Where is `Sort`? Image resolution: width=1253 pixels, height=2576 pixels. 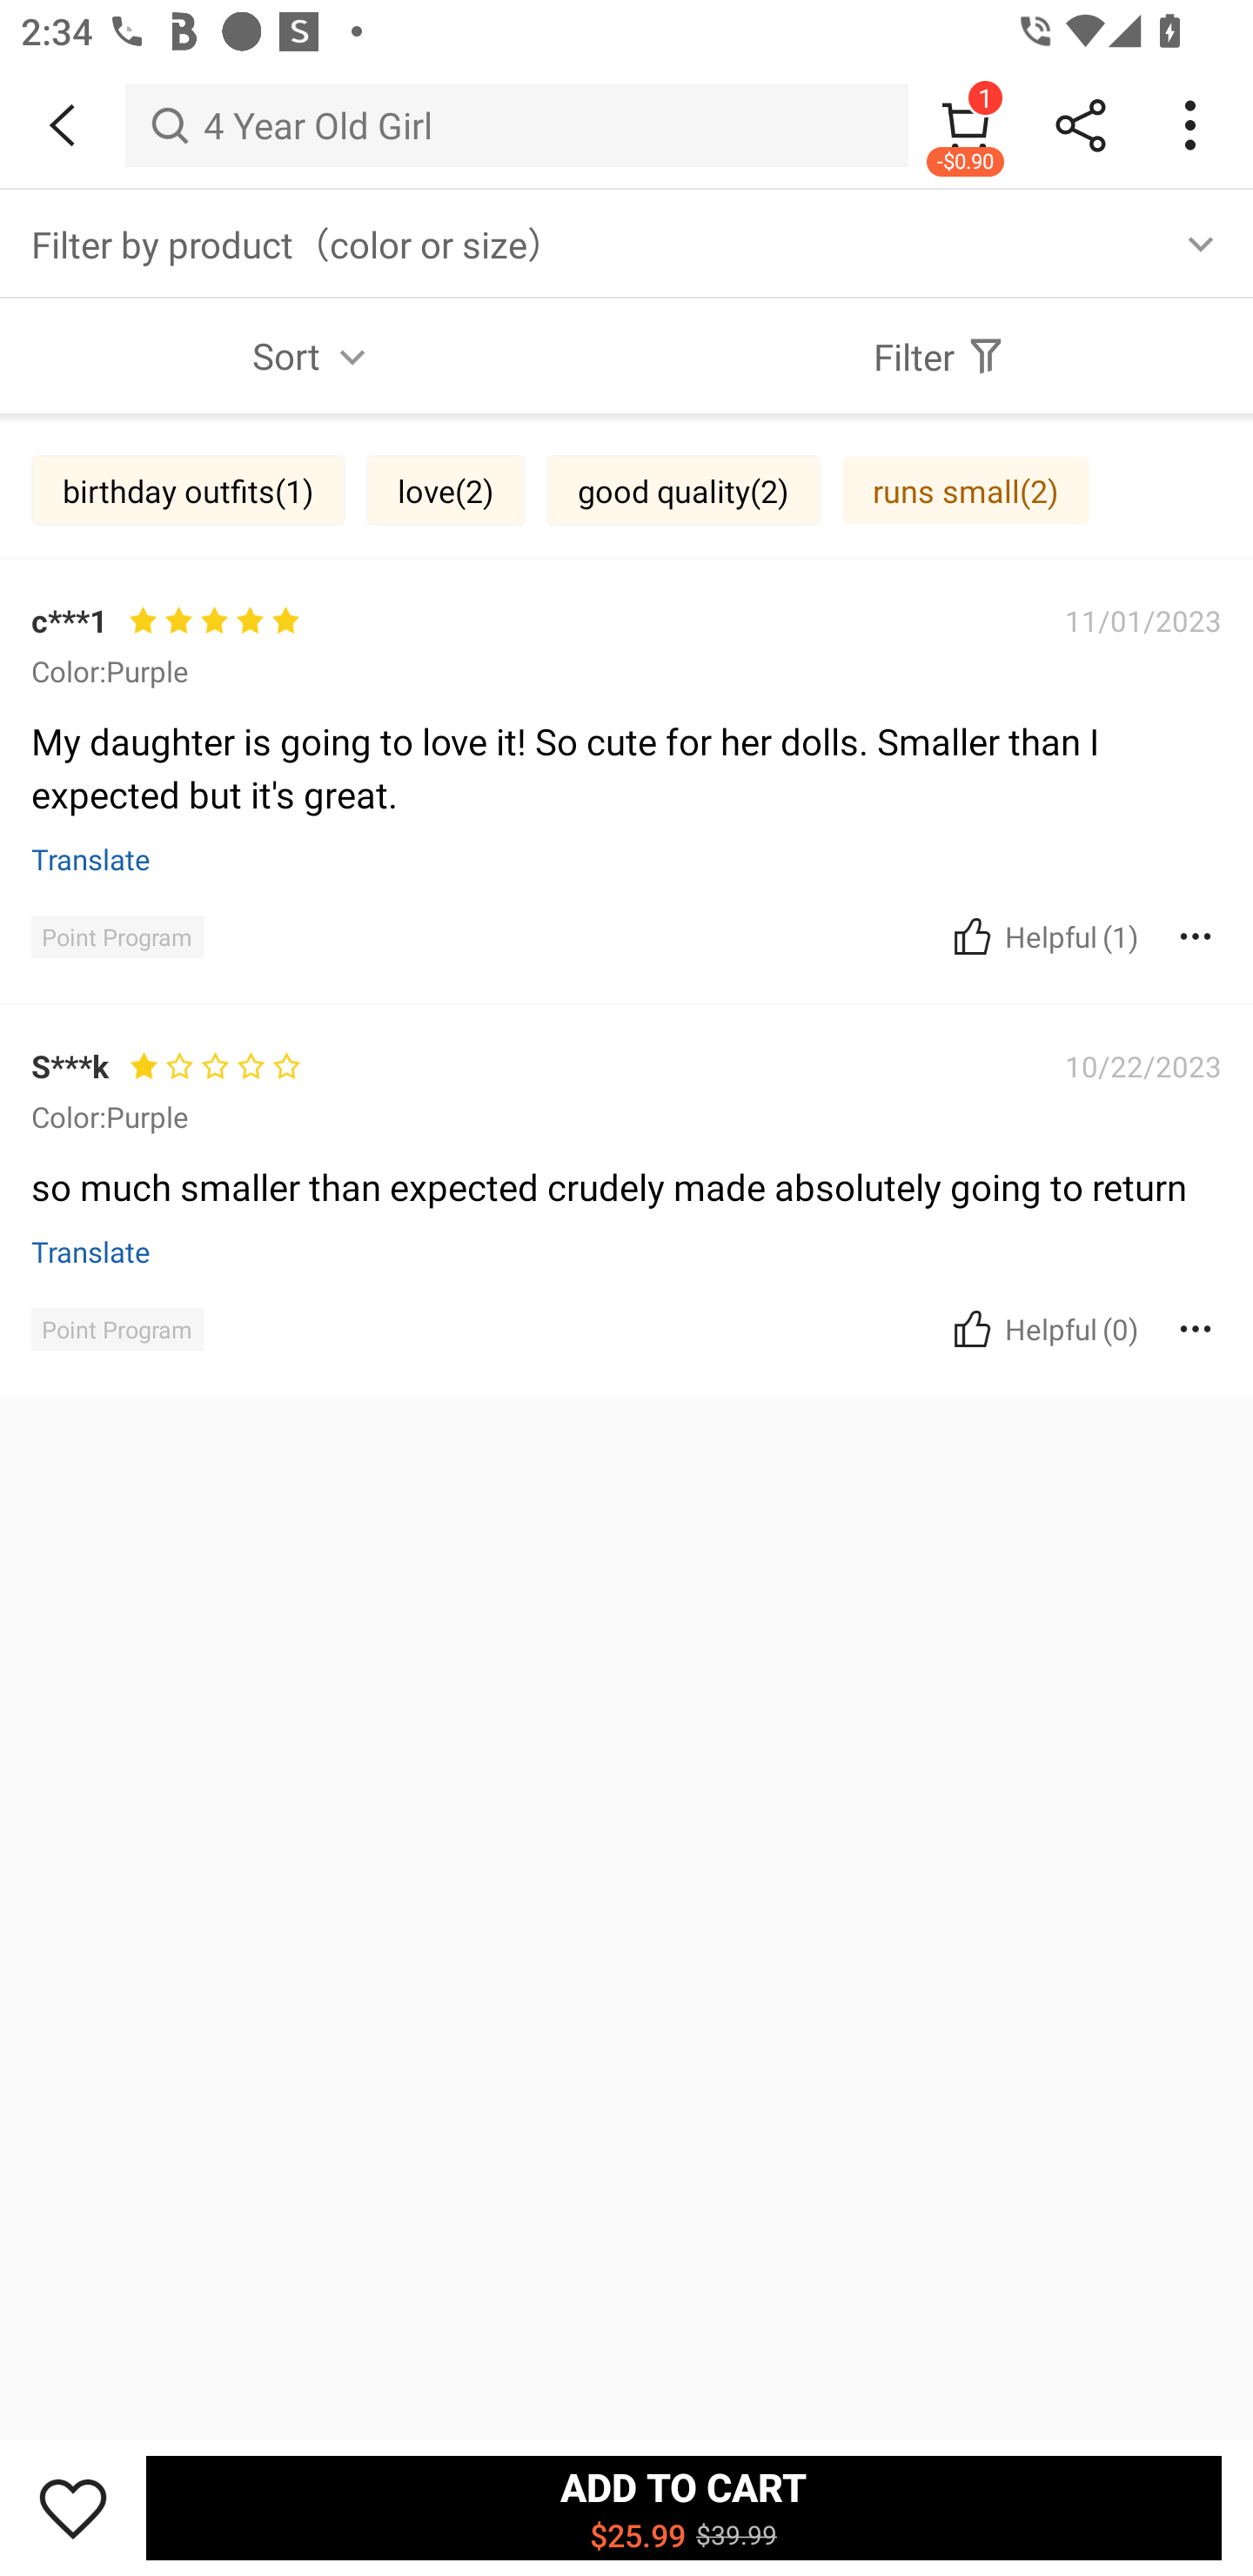 Sort is located at coordinates (313, 355).